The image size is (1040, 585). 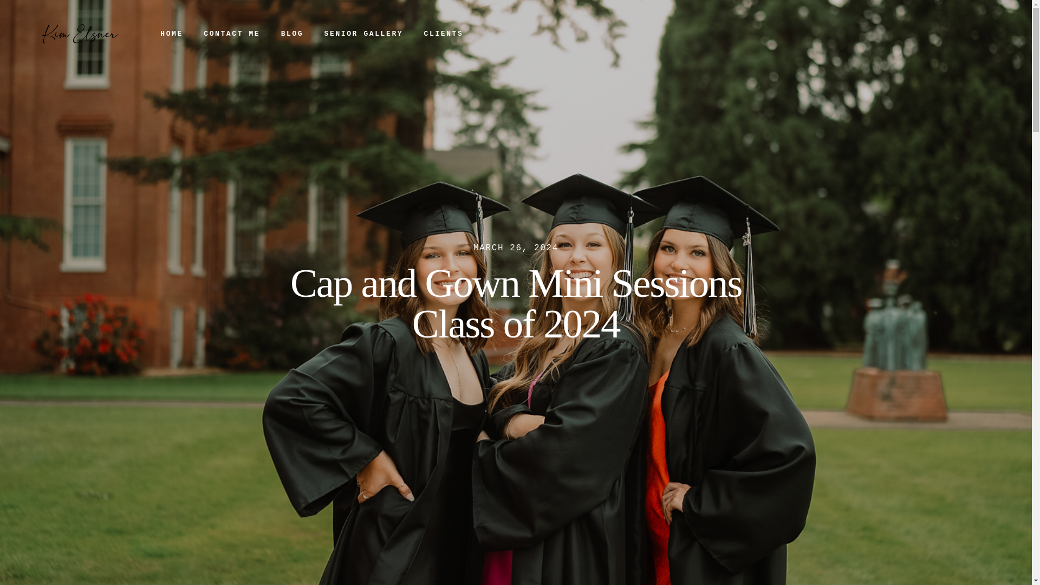 What do you see at coordinates (232, 34) in the screenshot?
I see `CONTACT ME` at bounding box center [232, 34].